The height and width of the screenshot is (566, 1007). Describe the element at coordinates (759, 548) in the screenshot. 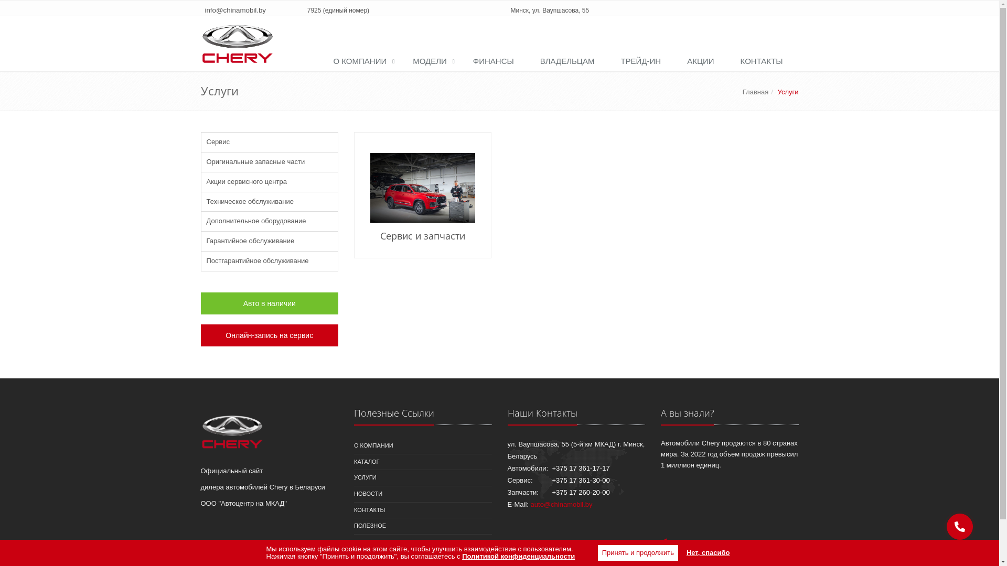

I see `beltechsoft.by` at that location.